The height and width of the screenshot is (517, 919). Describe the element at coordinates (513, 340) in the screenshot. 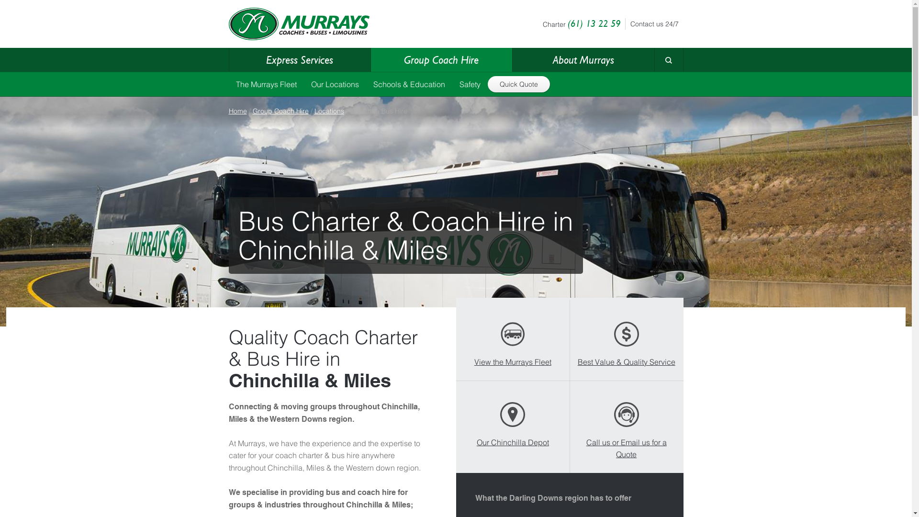

I see `View the Murrays Fleet` at that location.